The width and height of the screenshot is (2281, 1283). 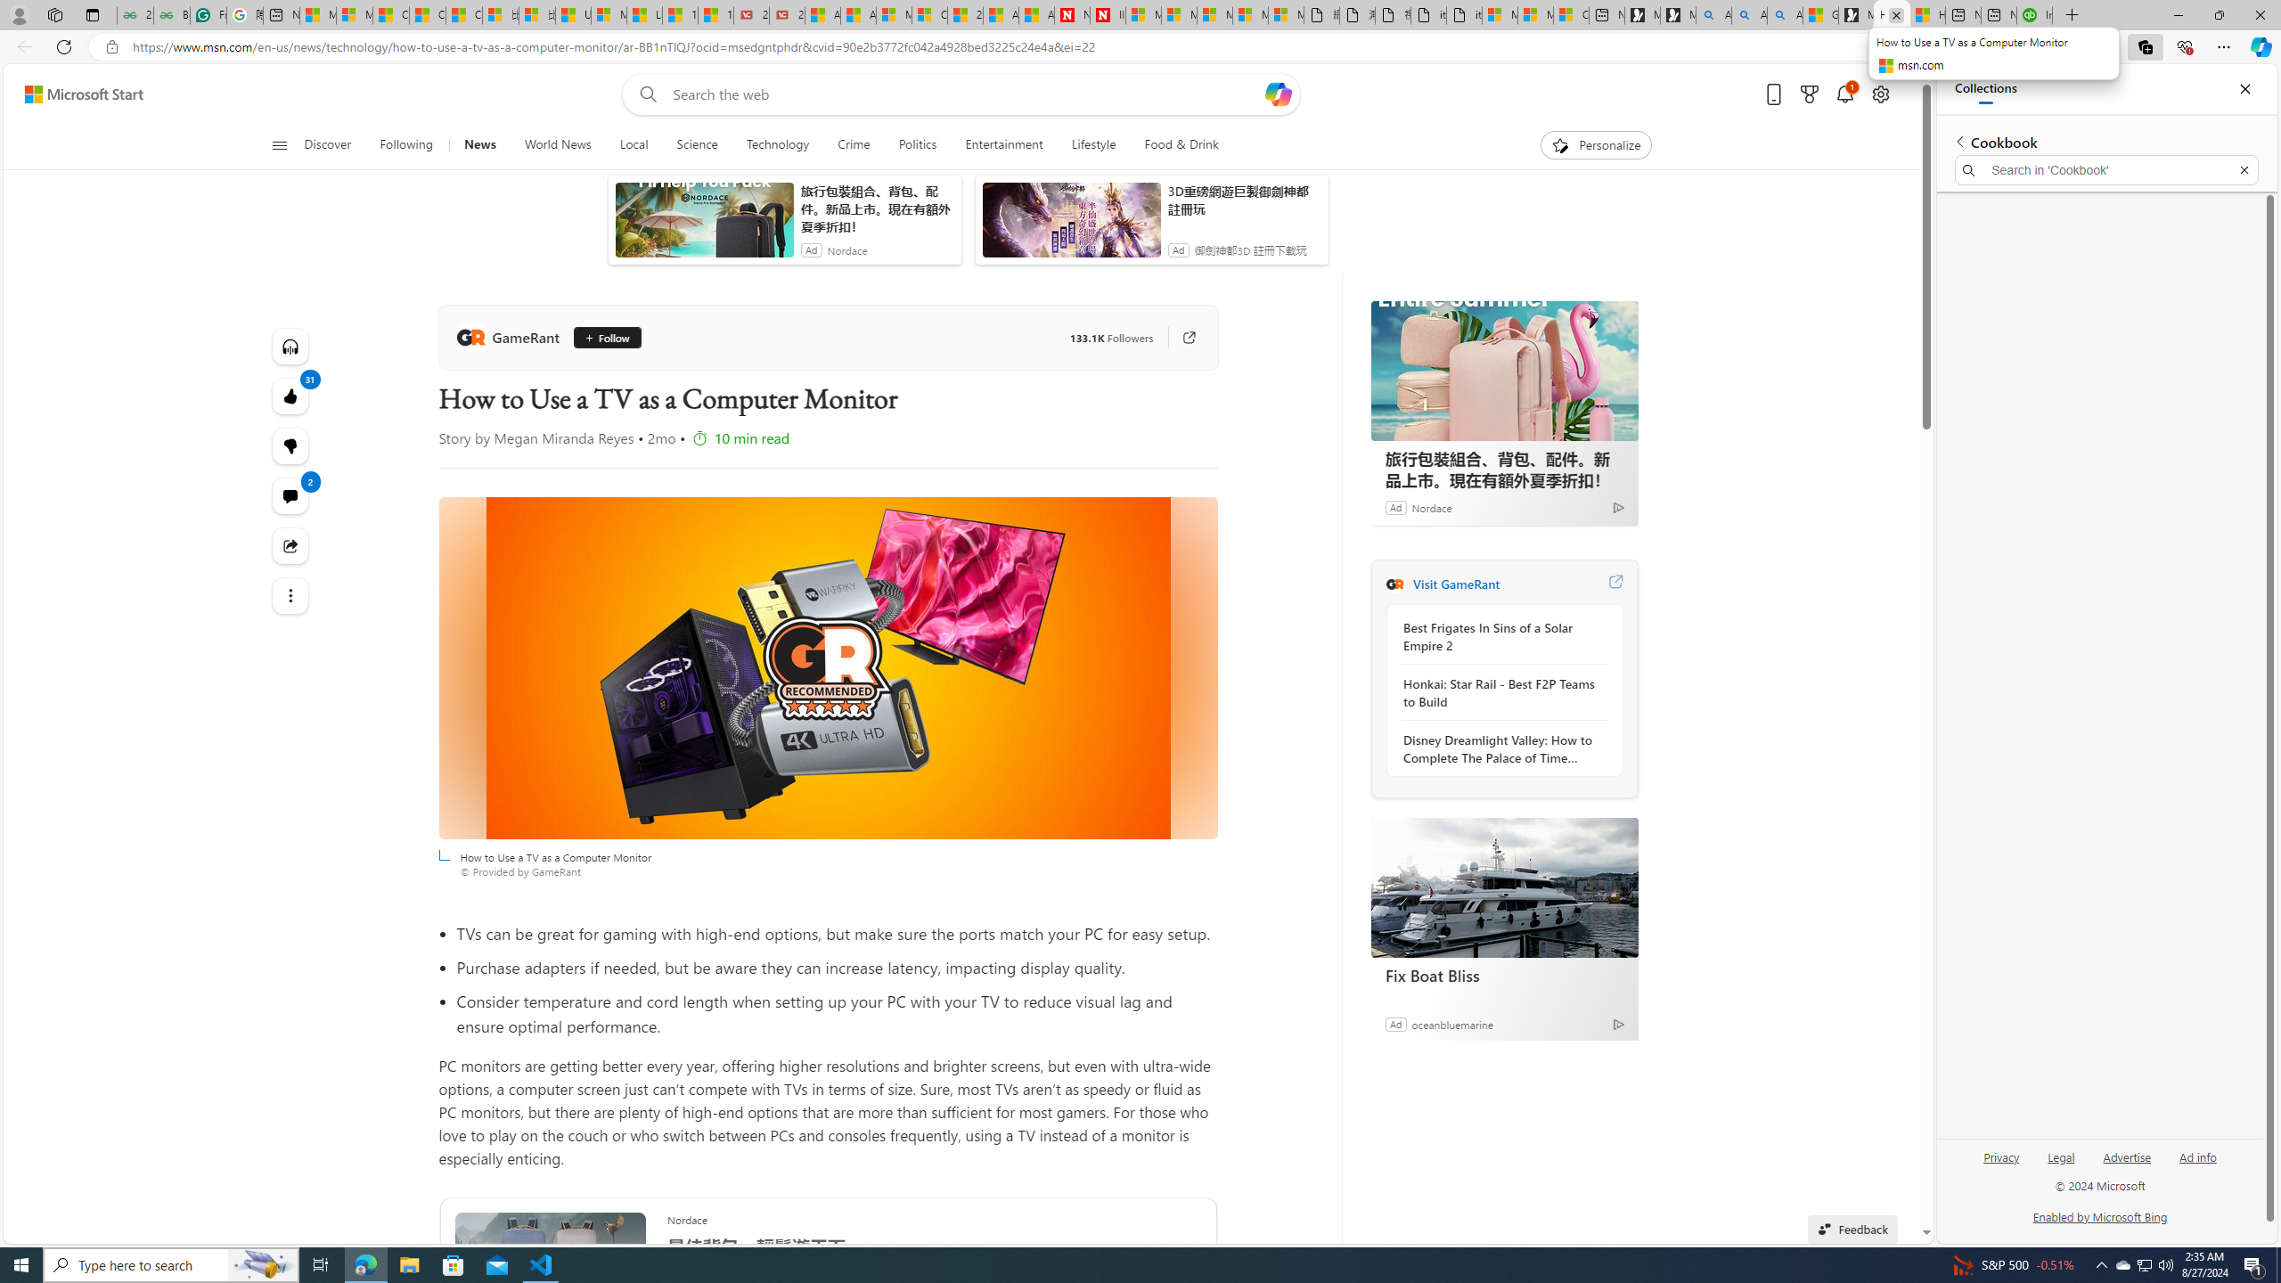 What do you see at coordinates (572, 15) in the screenshot?
I see `USA TODAY - MSN` at bounding box center [572, 15].